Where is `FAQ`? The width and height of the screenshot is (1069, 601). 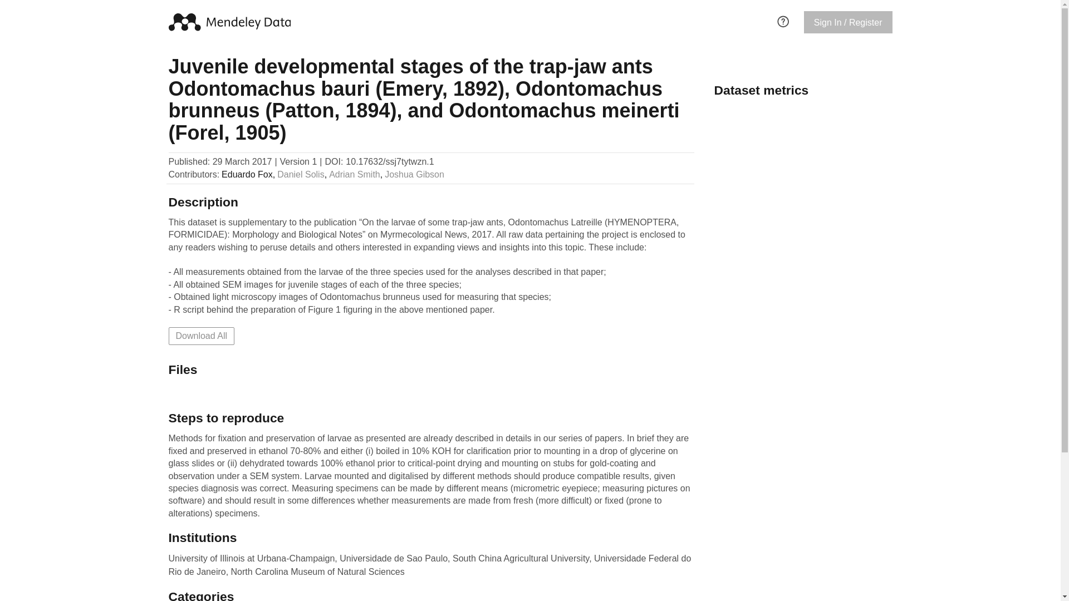
FAQ is located at coordinates (783, 20).